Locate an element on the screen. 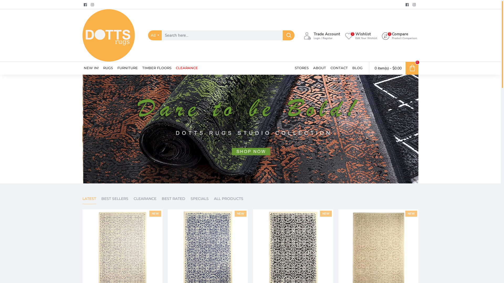 This screenshot has height=283, width=504. STORES is located at coordinates (302, 68).